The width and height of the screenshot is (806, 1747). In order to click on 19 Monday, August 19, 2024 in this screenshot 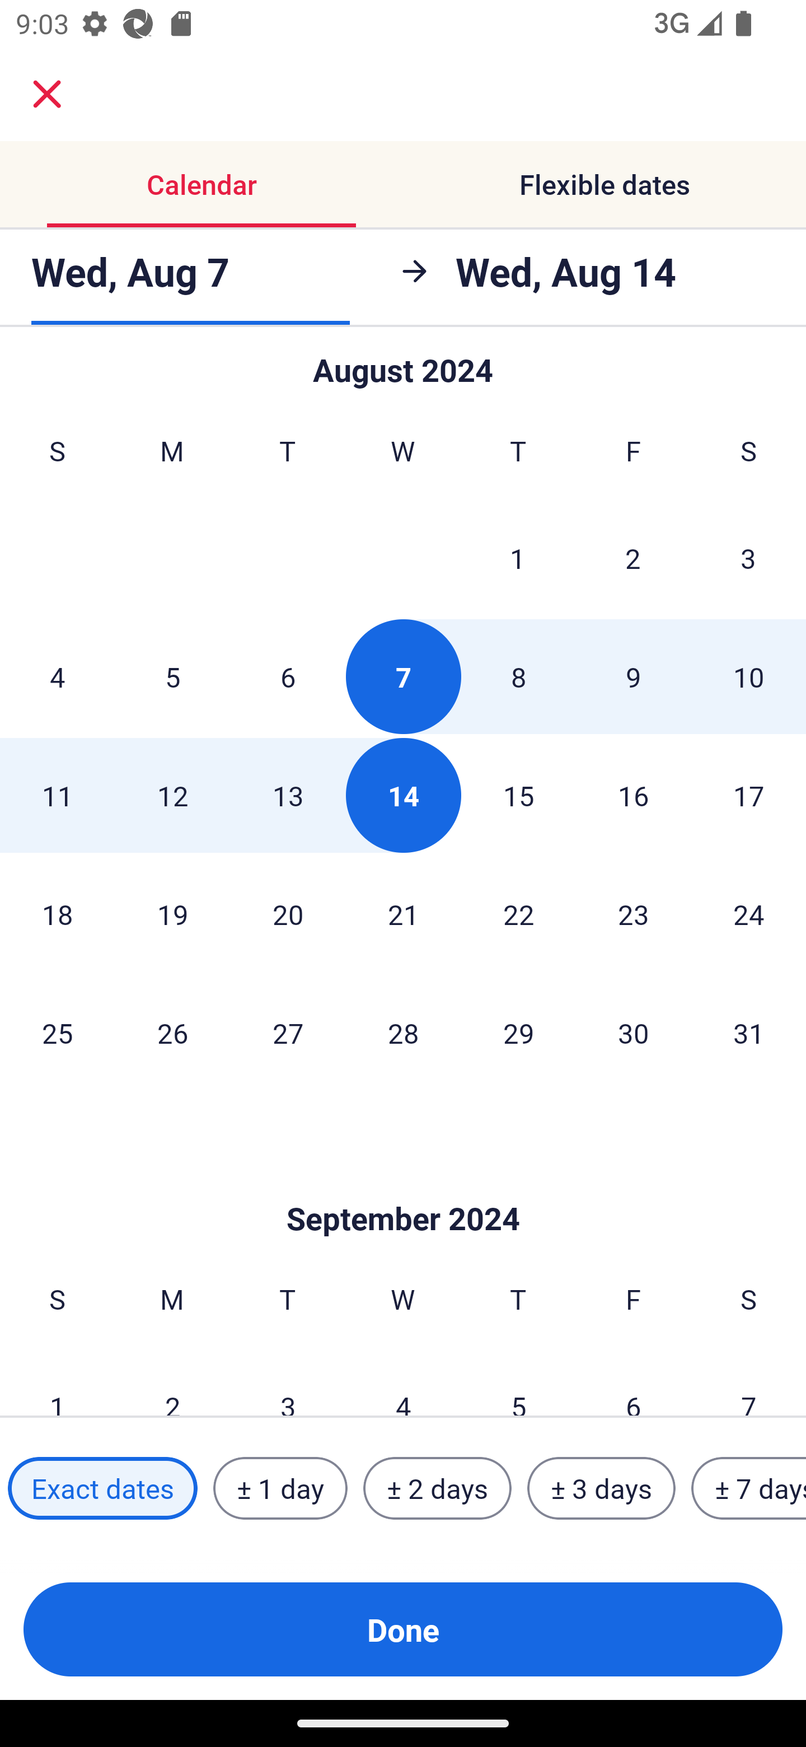, I will do `click(172, 913)`.